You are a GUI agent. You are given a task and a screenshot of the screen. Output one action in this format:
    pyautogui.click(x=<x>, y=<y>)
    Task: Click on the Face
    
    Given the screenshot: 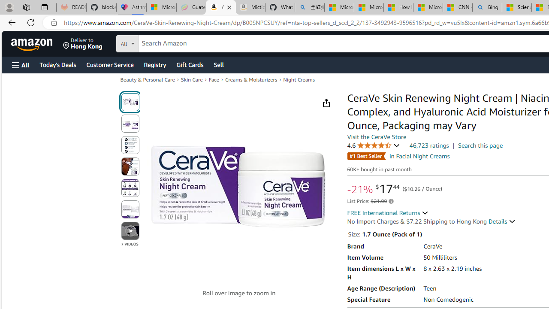 What is the action you would take?
    pyautogui.click(x=214, y=80)
    